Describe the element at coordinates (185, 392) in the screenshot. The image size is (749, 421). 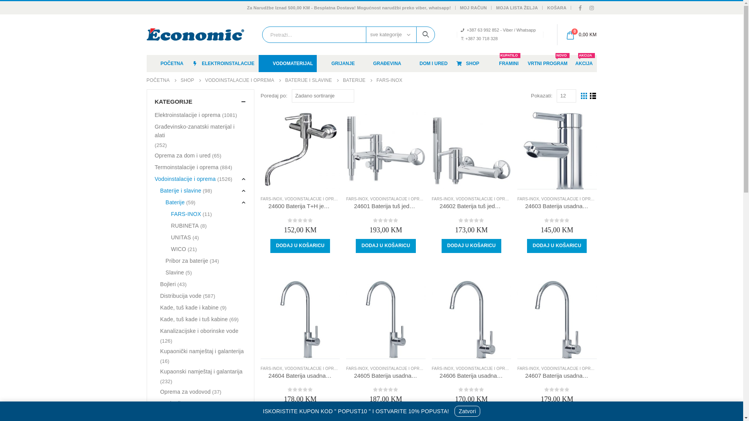
I see `Oprema za vodovod` at that location.